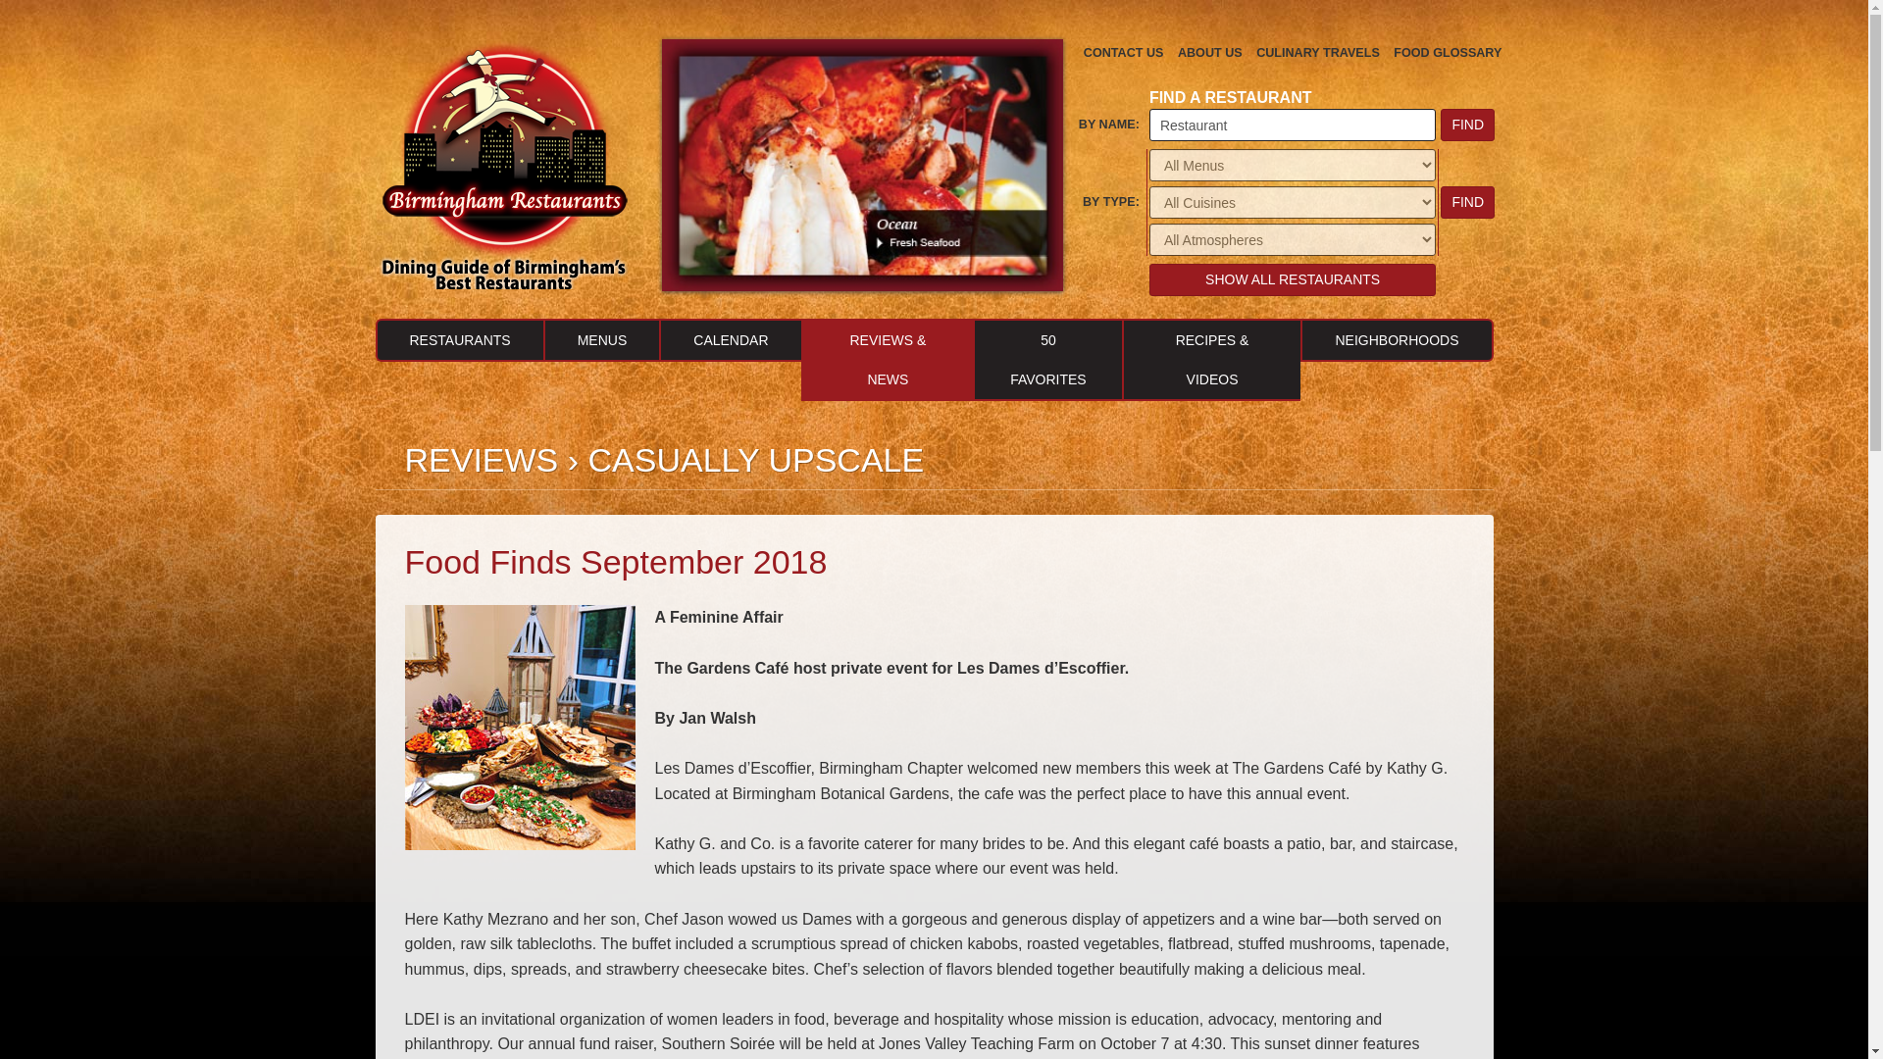 This screenshot has height=1059, width=1883. What do you see at coordinates (1467, 125) in the screenshot?
I see `Find` at bounding box center [1467, 125].